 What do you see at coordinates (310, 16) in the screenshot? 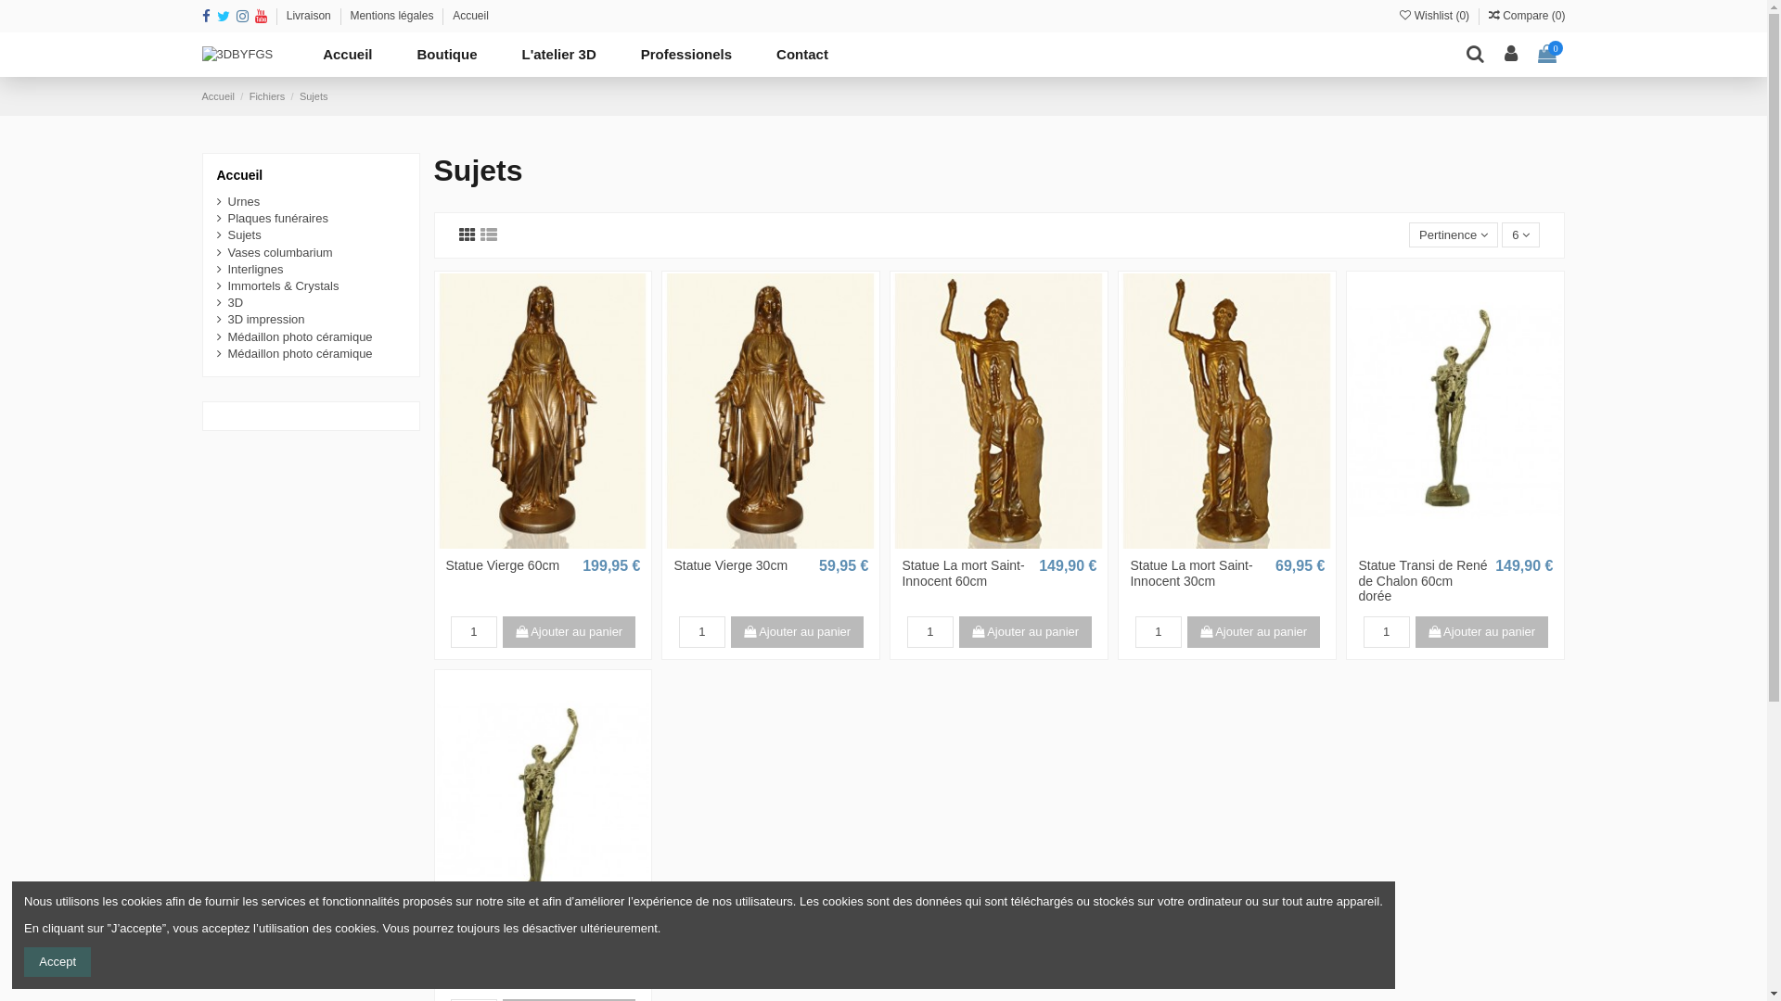
I see `Livraison` at bounding box center [310, 16].